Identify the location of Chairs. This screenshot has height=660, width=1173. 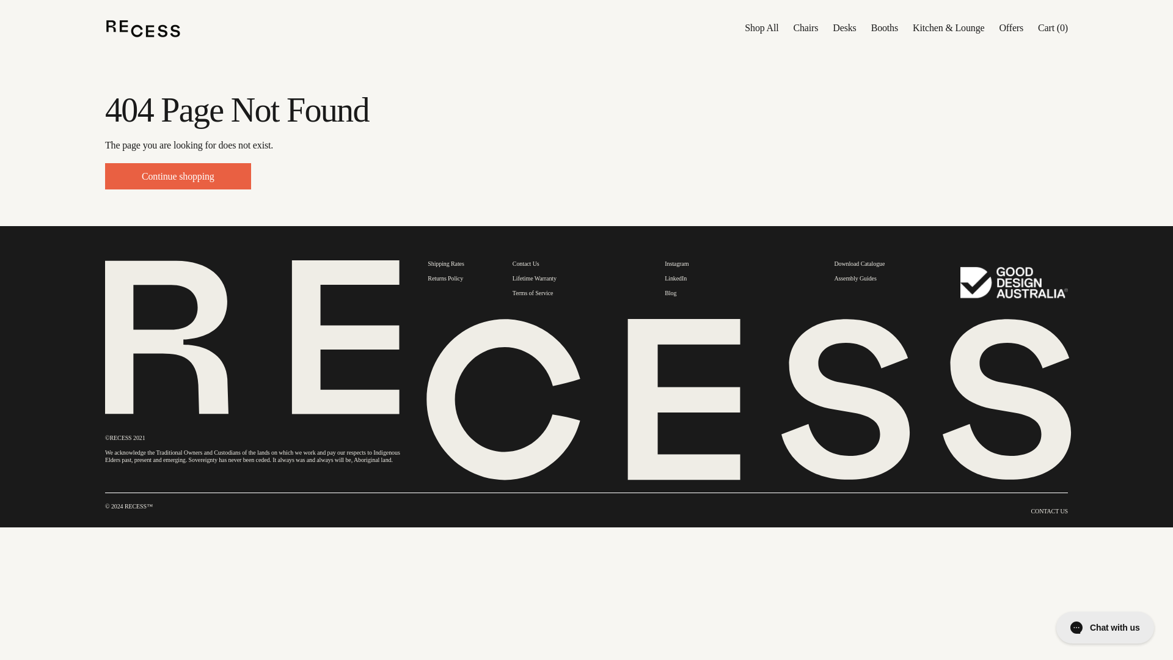
(805, 28).